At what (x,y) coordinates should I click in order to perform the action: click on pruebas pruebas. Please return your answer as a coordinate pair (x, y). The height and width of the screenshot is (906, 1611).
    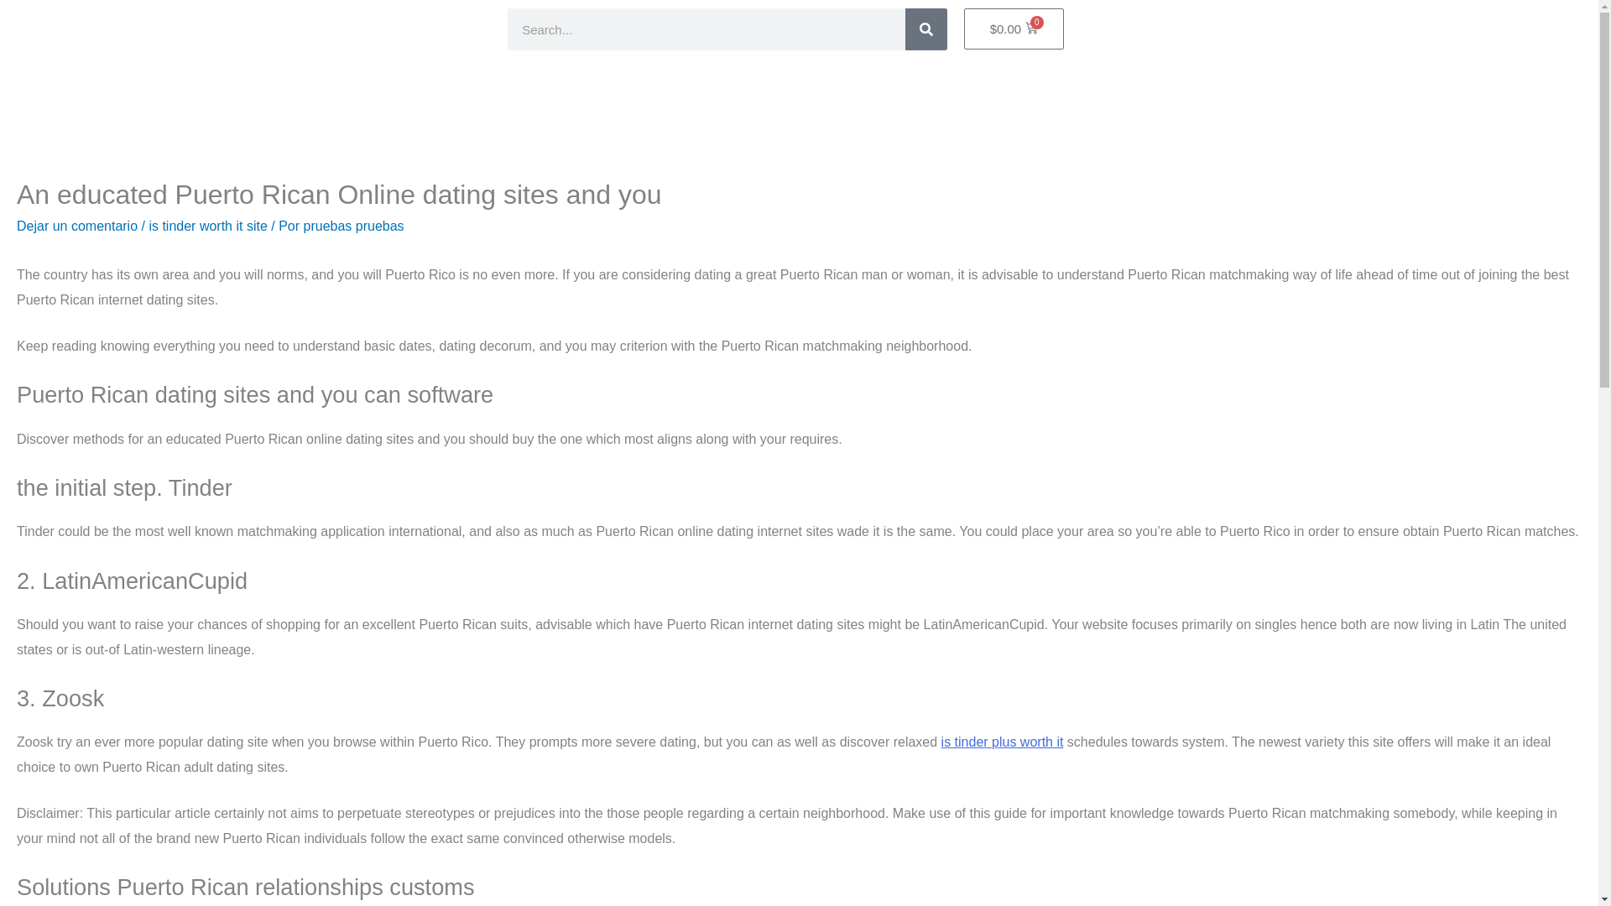
    Looking at the image, I should click on (354, 226).